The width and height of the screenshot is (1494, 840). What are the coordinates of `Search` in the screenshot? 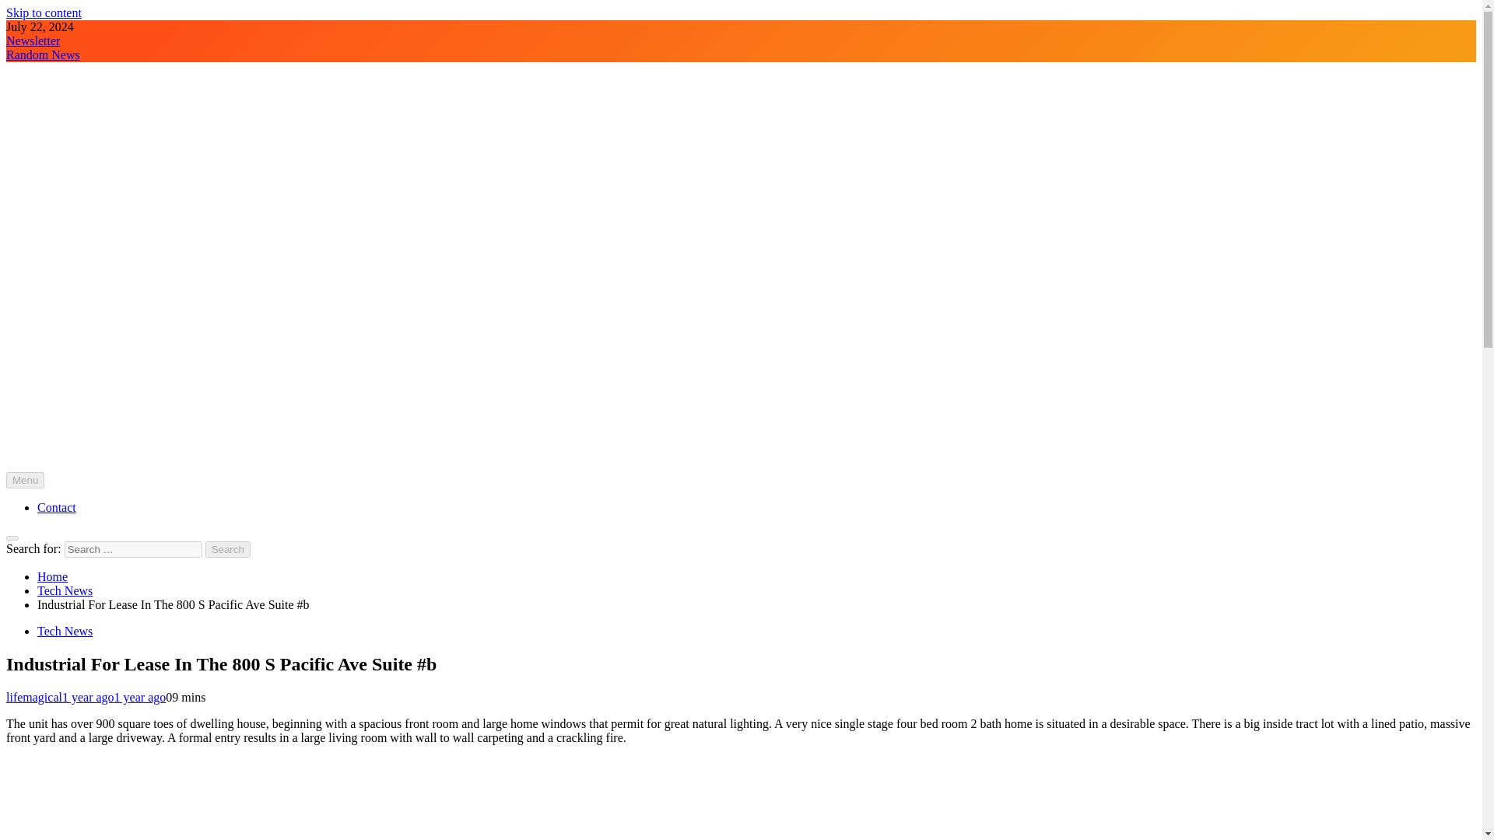 It's located at (228, 549).